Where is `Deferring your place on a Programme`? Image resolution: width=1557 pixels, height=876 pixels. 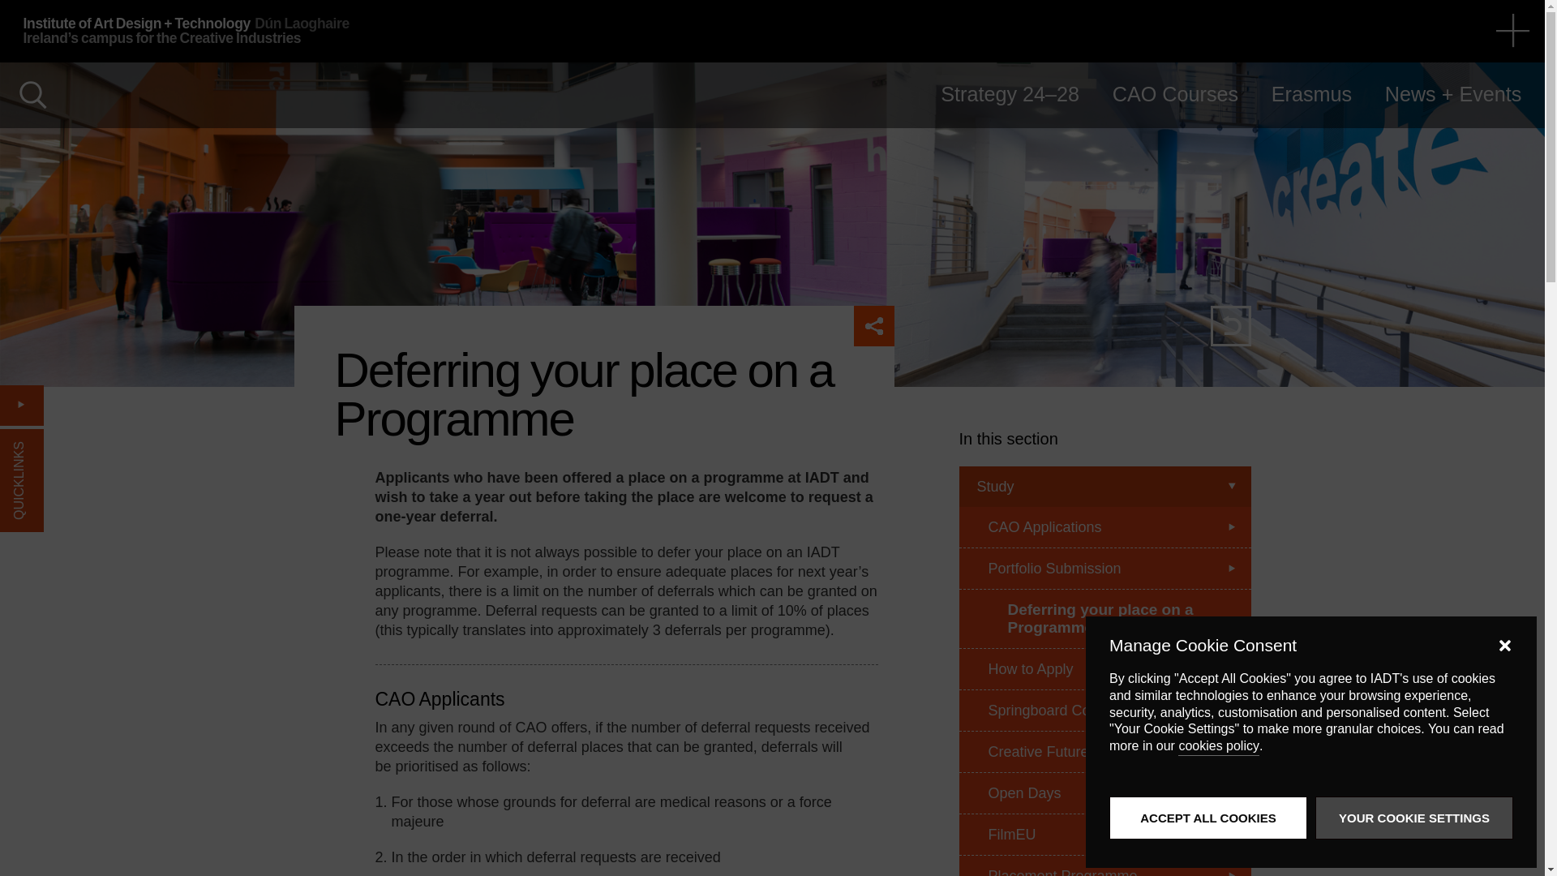 Deferring your place on a Programme is located at coordinates (1104, 618).